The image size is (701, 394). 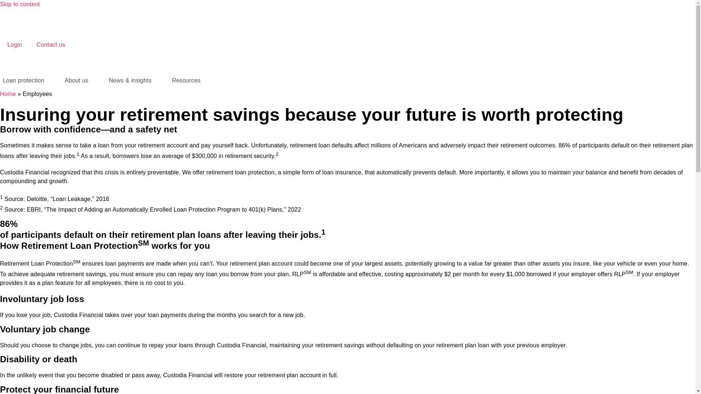 What do you see at coordinates (76, 80) in the screenshot?
I see `About Us` at bounding box center [76, 80].